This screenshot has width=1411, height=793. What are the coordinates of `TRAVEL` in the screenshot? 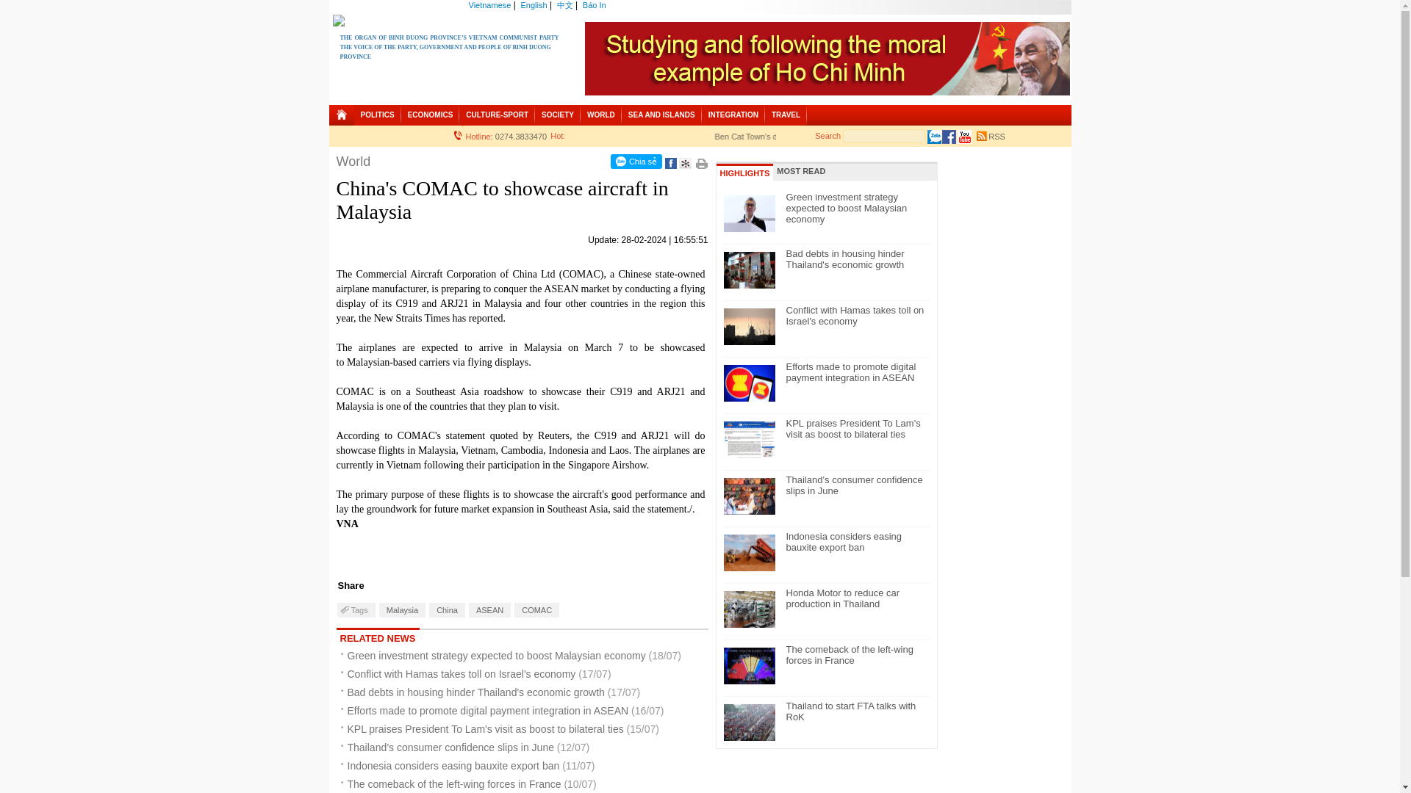 It's located at (786, 115).